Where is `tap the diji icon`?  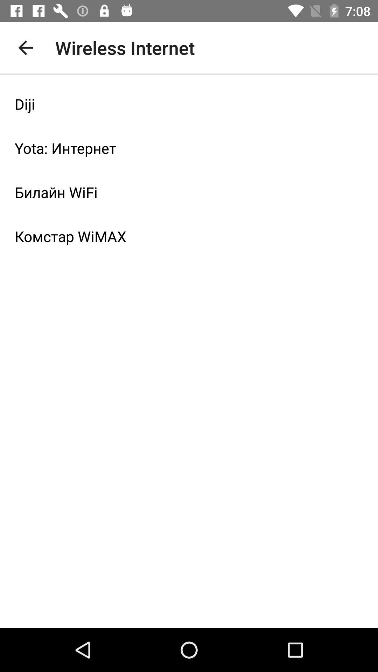 tap the diji icon is located at coordinates (189, 104).